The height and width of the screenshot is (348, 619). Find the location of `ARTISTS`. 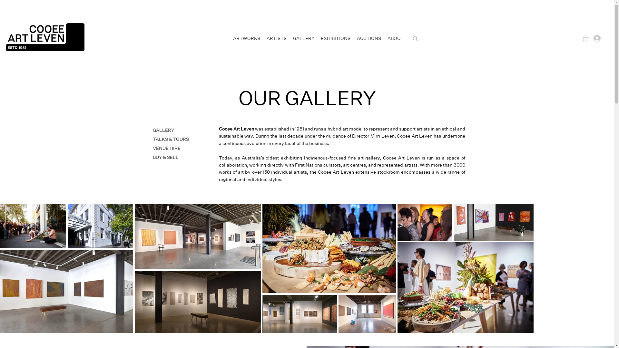

ARTISTS is located at coordinates (277, 39).